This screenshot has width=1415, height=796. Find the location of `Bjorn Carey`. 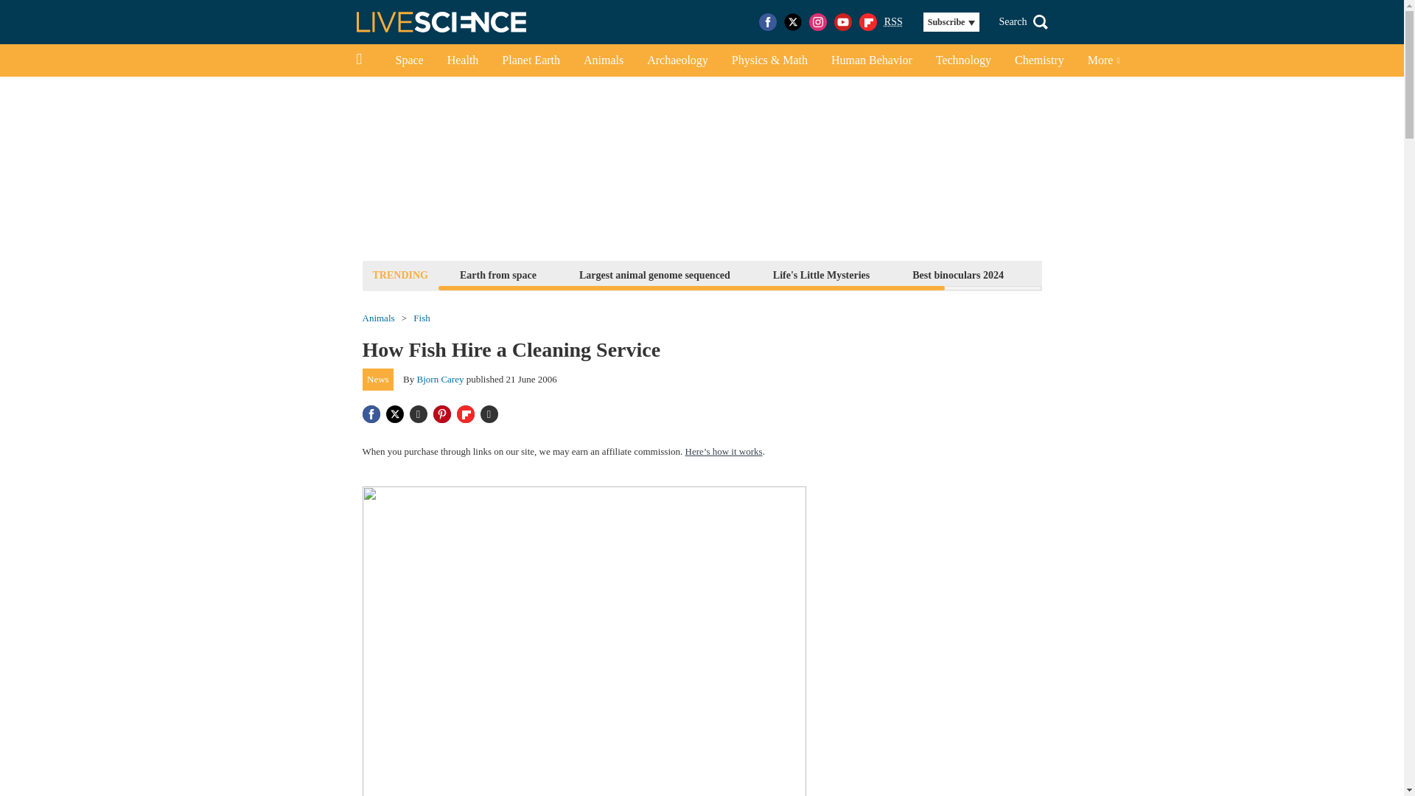

Bjorn Carey is located at coordinates (441, 379).